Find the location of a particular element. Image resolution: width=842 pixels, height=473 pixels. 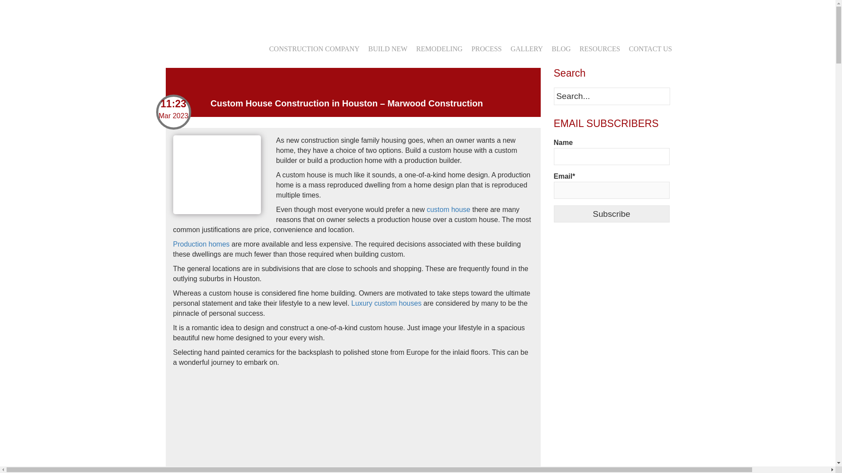

Search... is located at coordinates (611, 95).